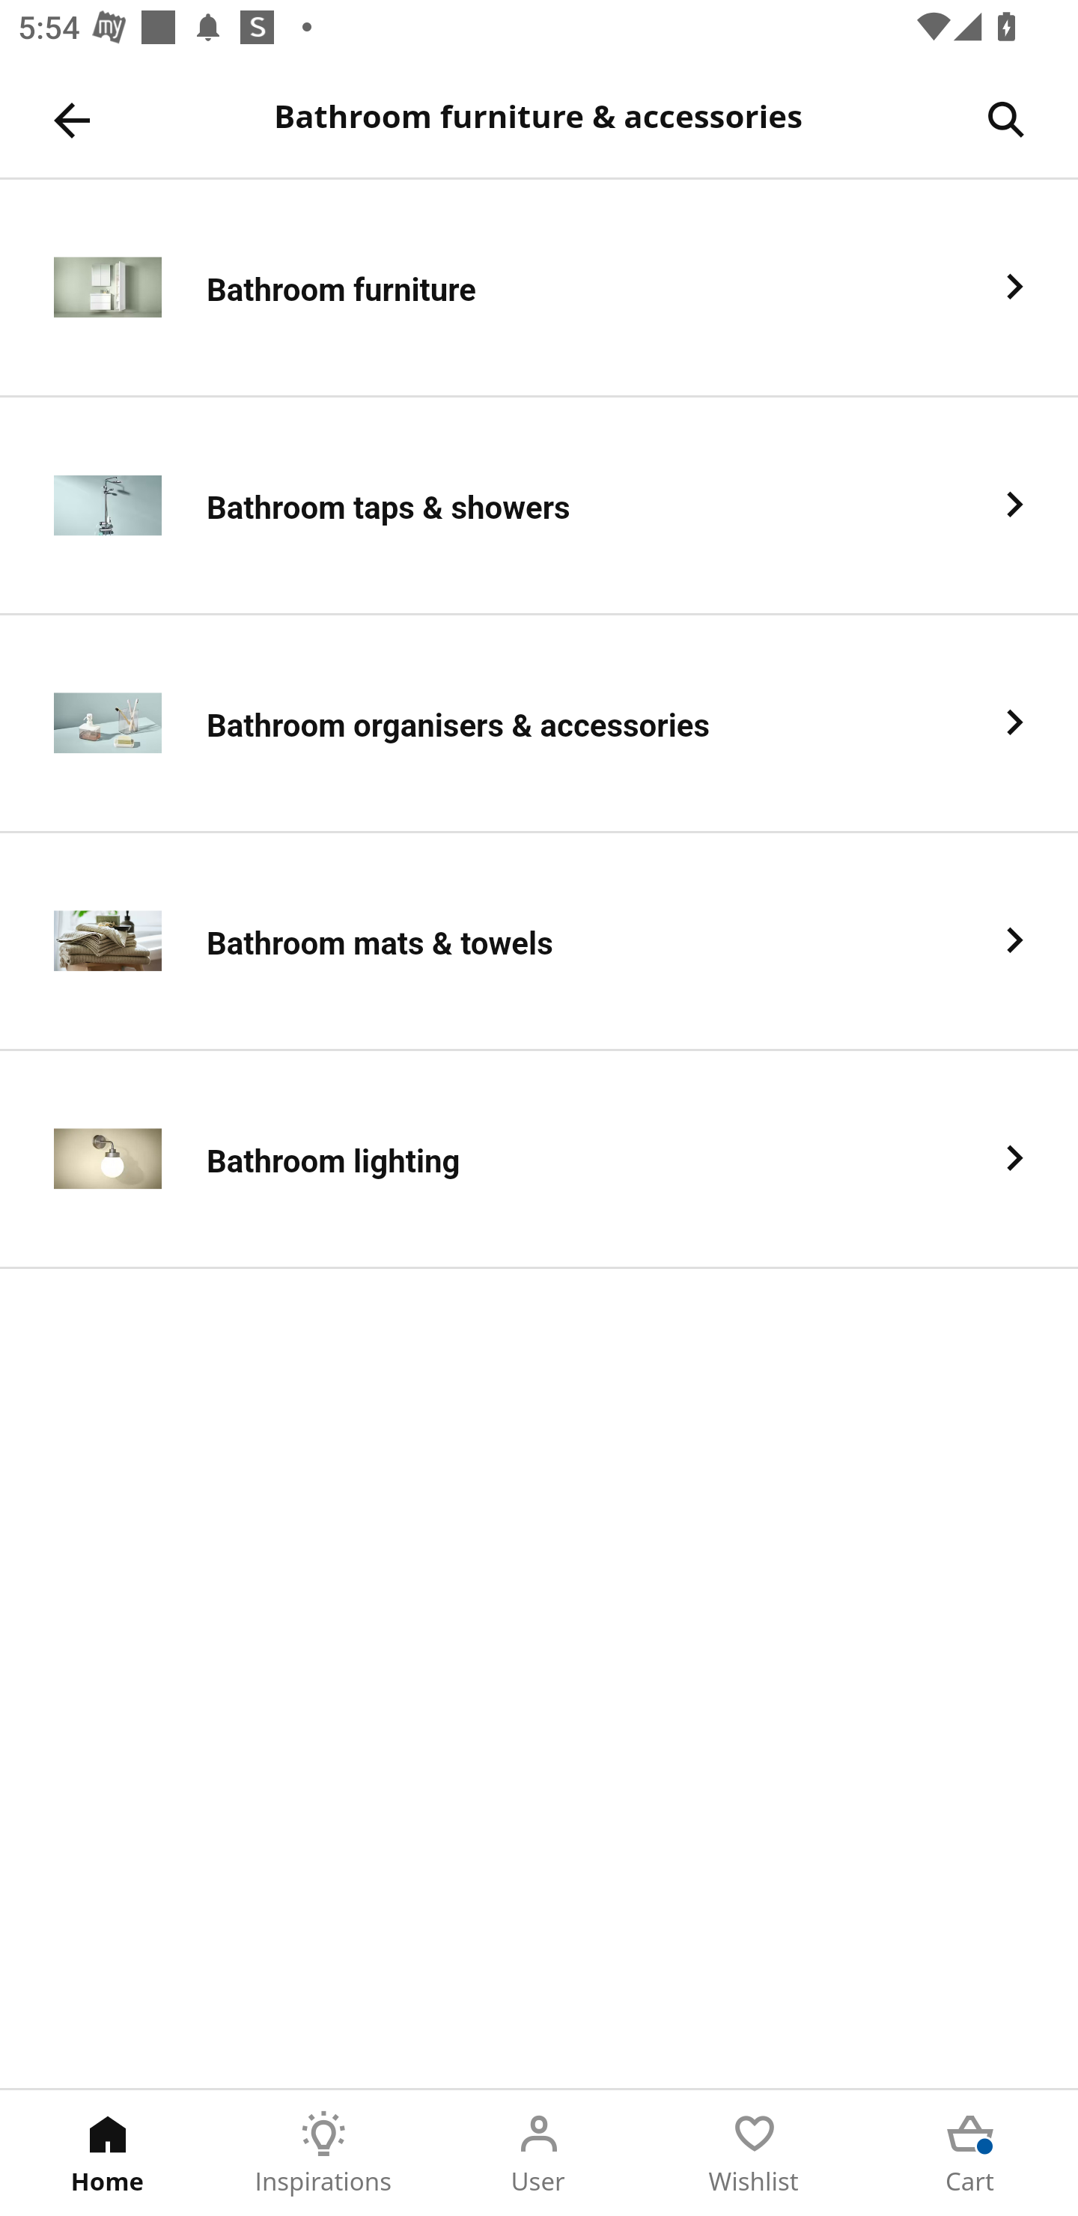  What do you see at coordinates (539, 506) in the screenshot?
I see `Bathroom taps & showers` at bounding box center [539, 506].